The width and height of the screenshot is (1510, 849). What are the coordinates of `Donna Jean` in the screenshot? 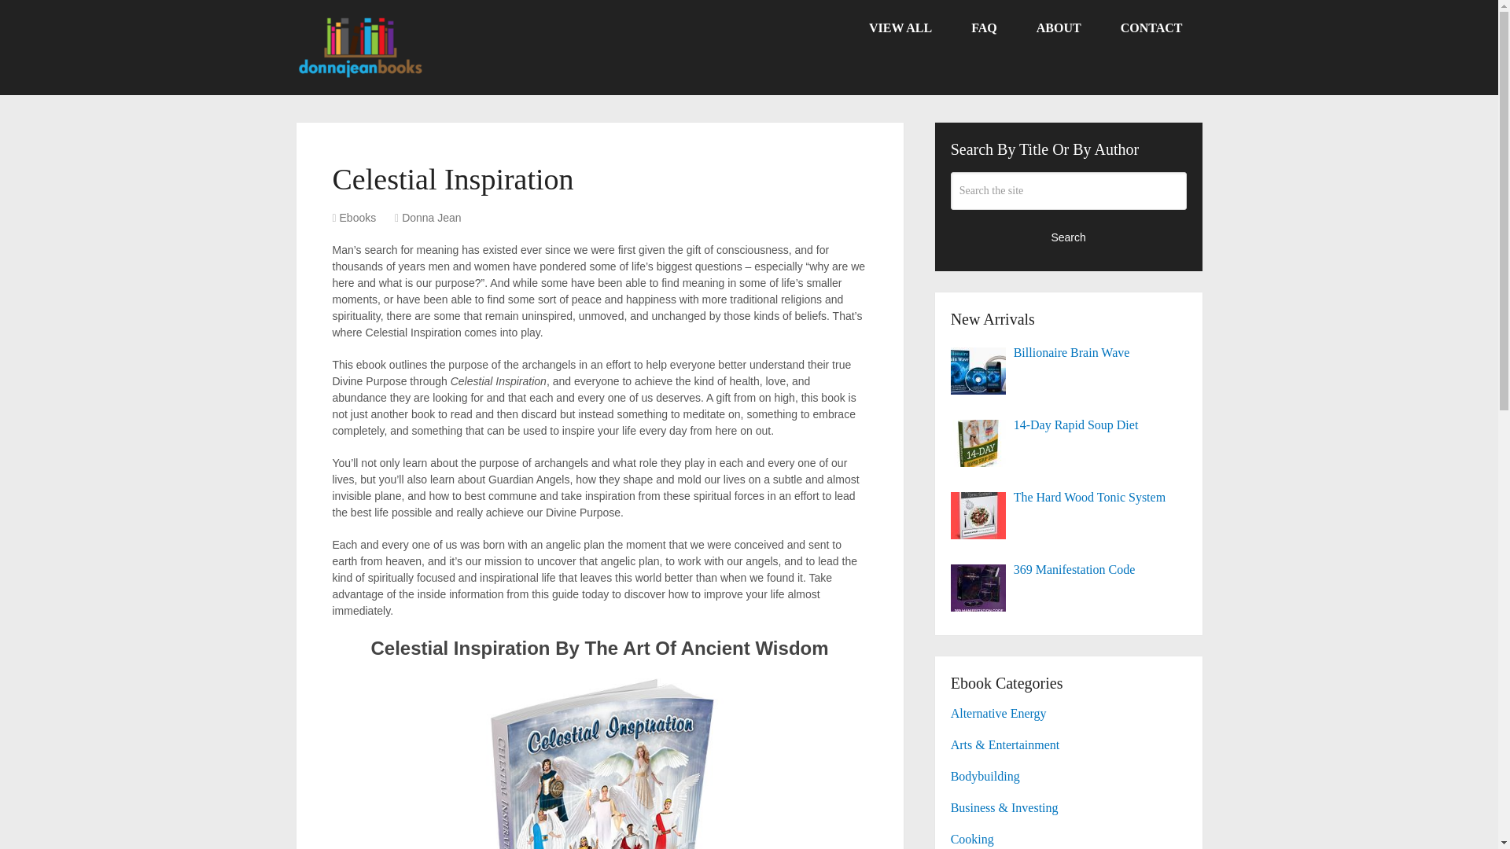 It's located at (431, 217).